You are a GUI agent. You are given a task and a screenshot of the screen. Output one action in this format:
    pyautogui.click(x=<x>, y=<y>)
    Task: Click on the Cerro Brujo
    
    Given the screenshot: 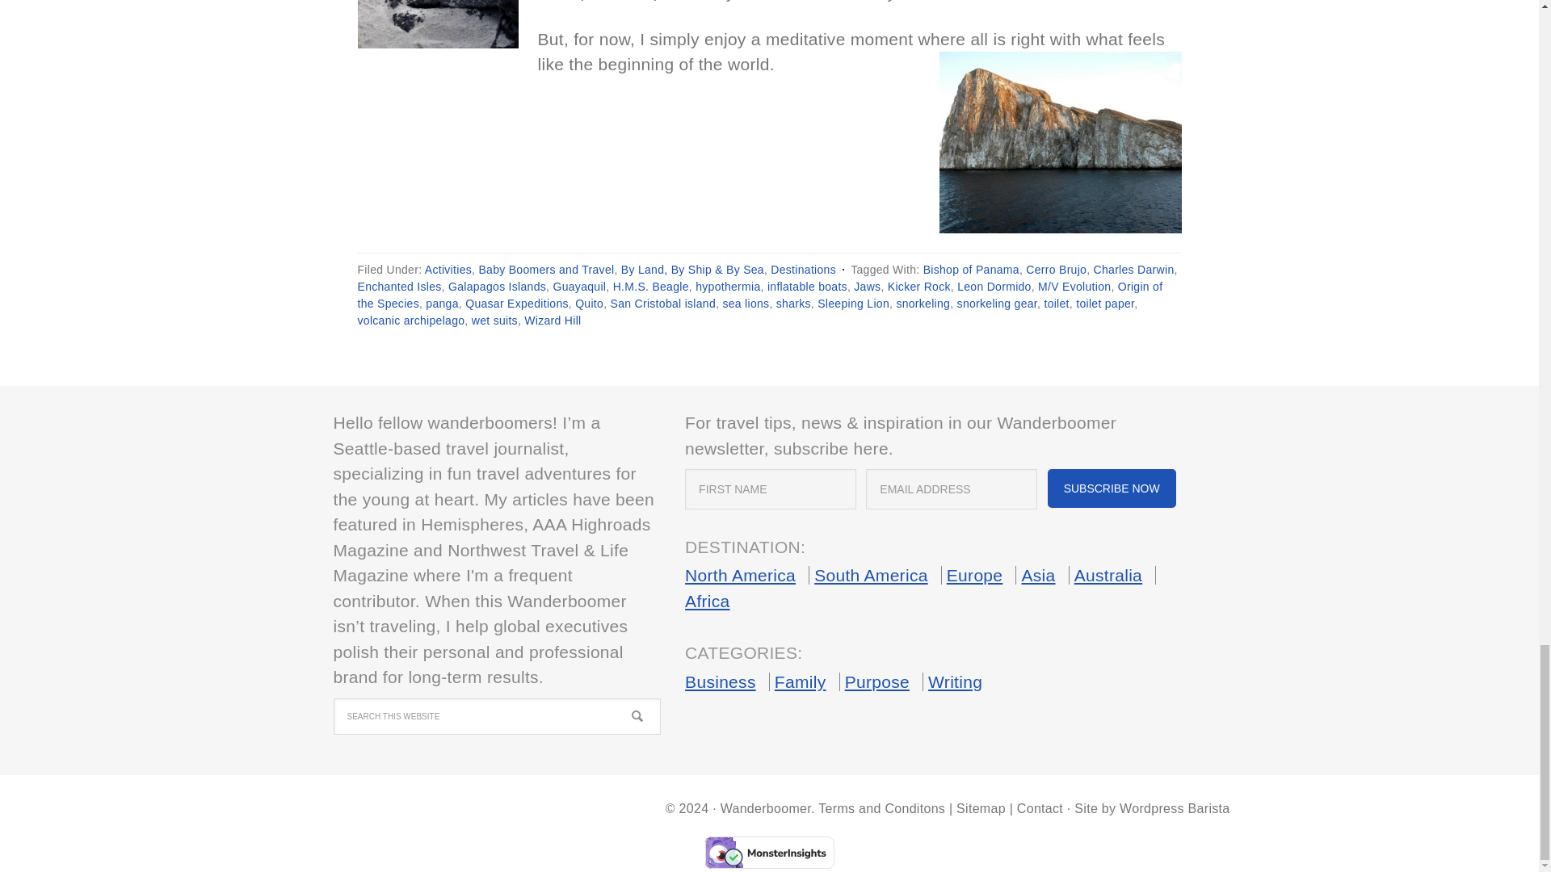 What is the action you would take?
    pyautogui.click(x=1056, y=270)
    